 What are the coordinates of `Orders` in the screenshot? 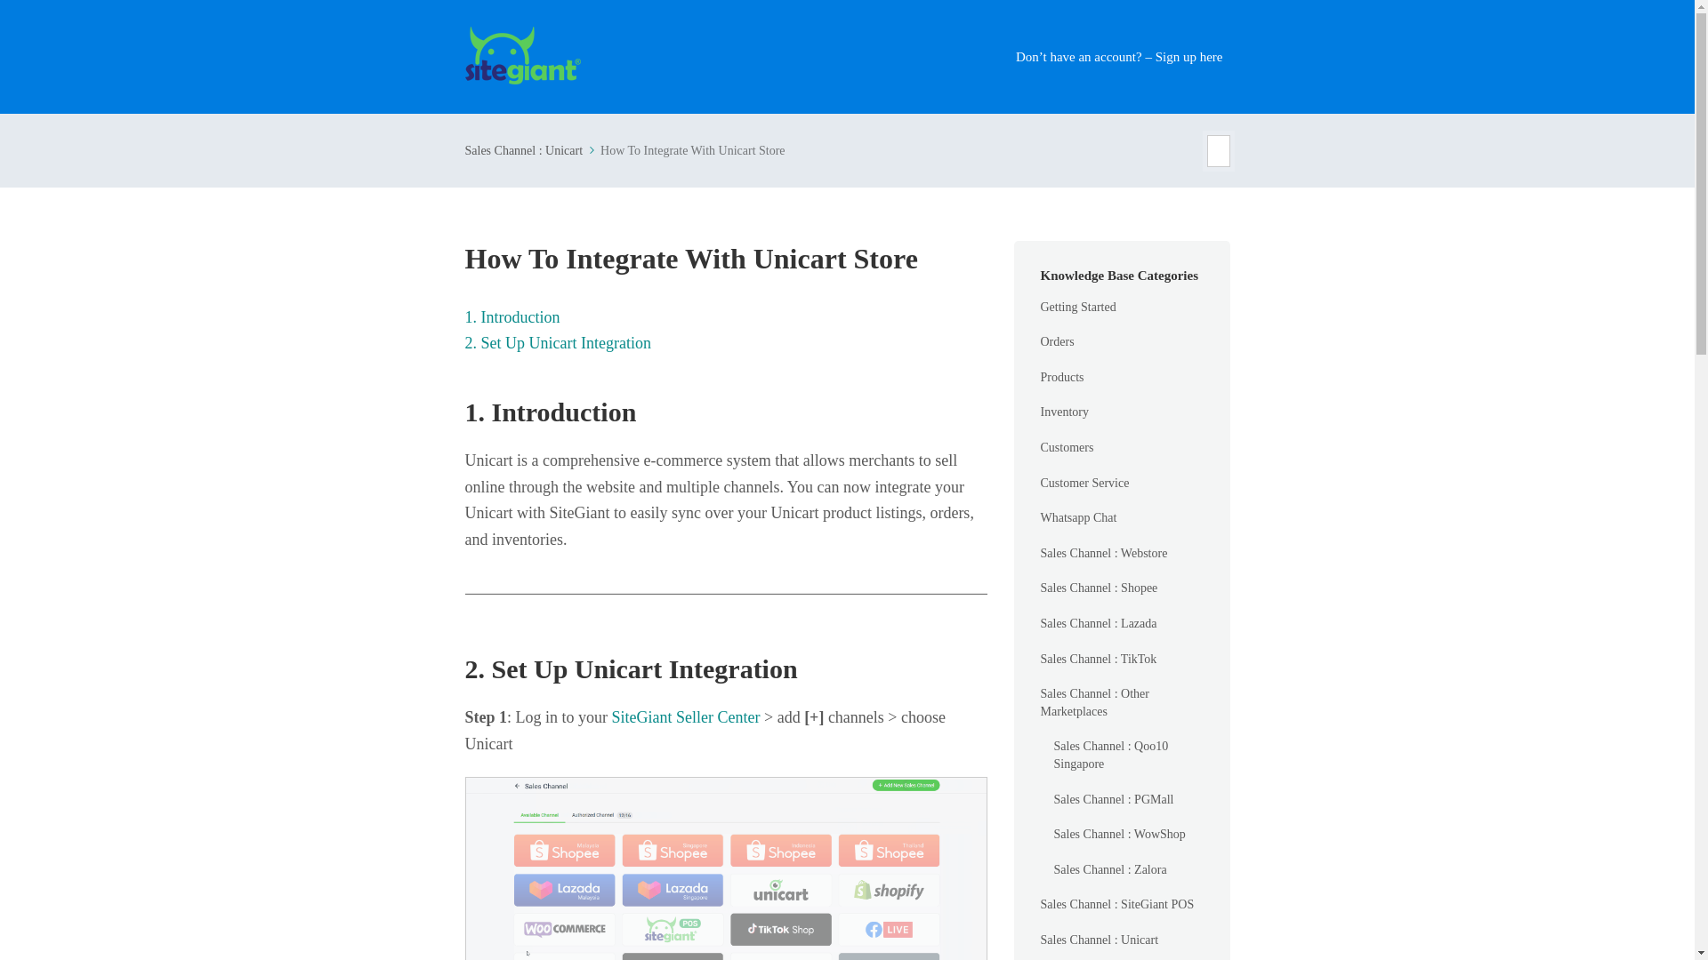 It's located at (1057, 342).